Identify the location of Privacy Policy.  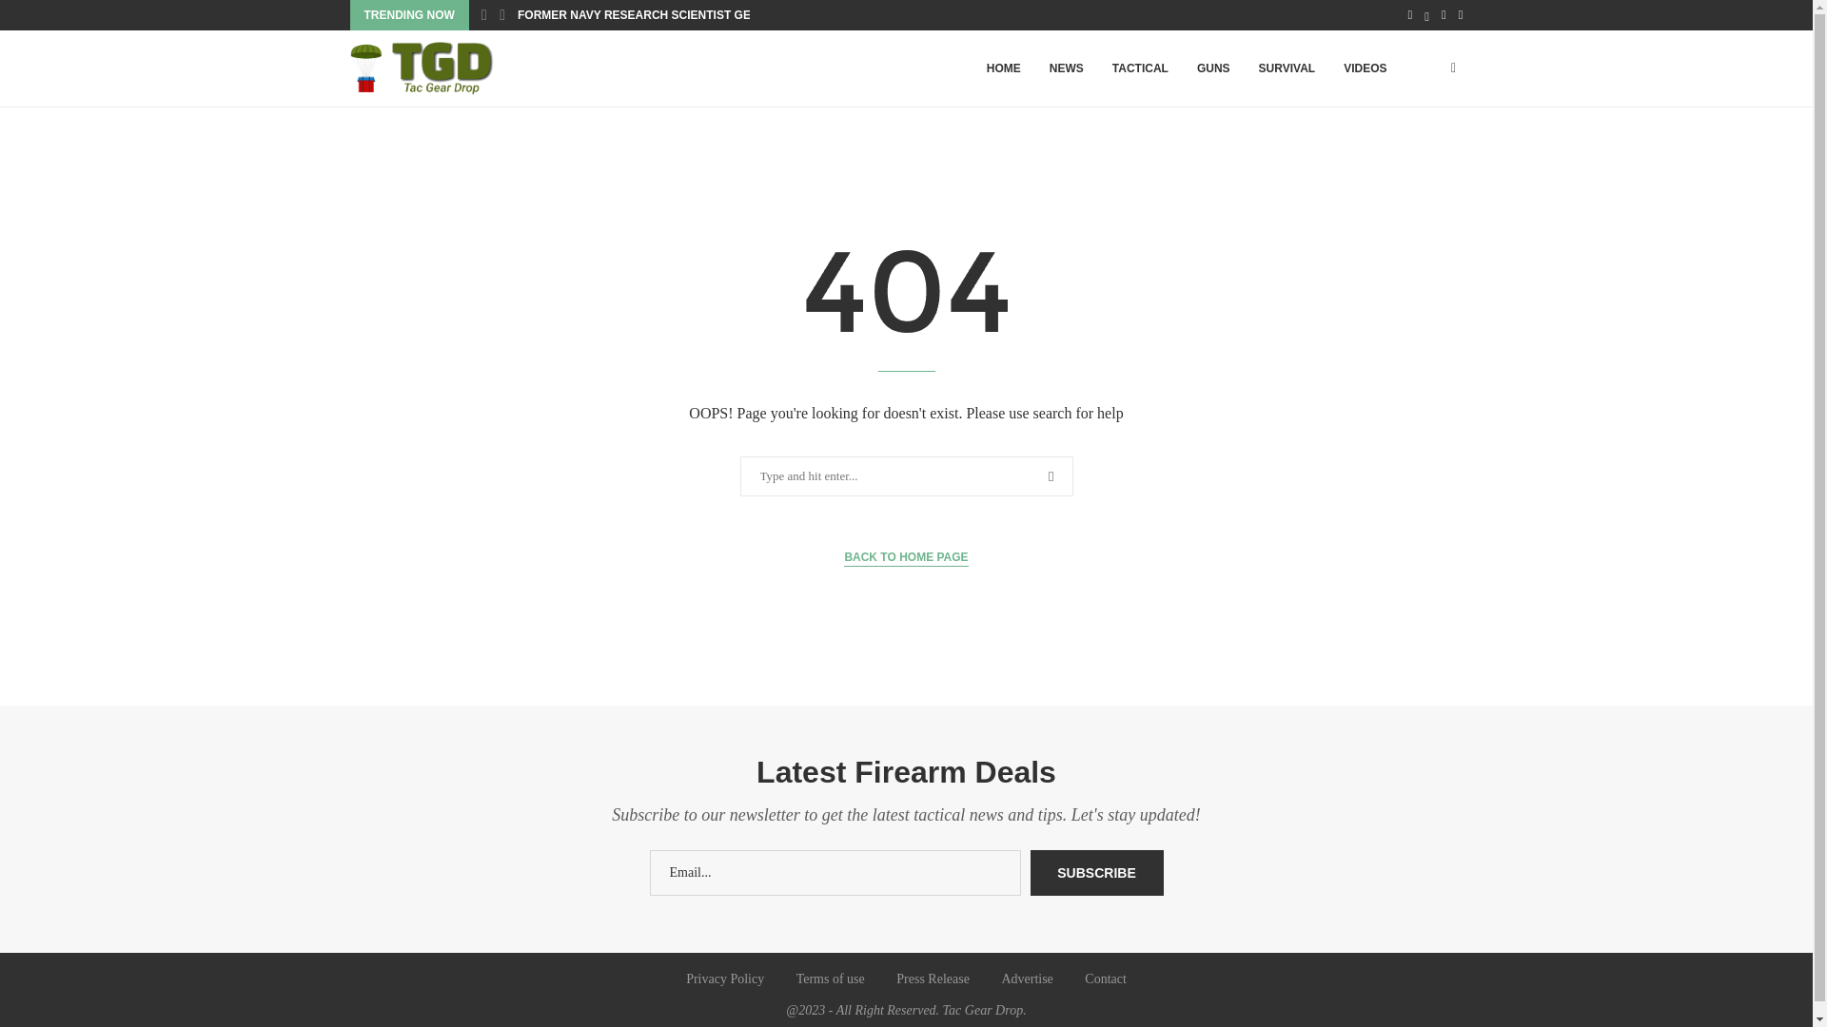
(725, 978).